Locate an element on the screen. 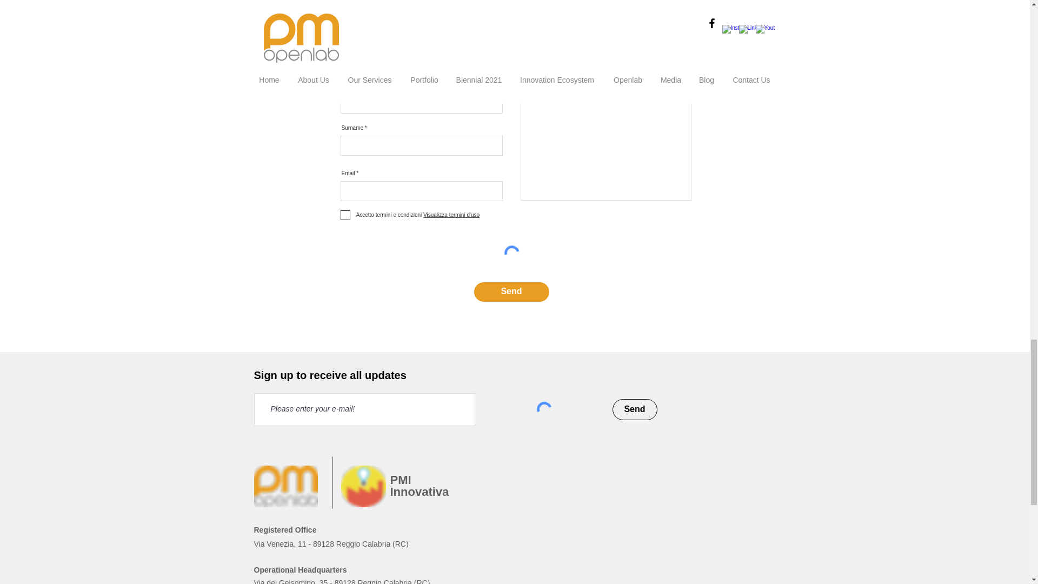 Image resolution: width=1038 pixels, height=584 pixels. Visualizza termini d'uso is located at coordinates (450, 215).